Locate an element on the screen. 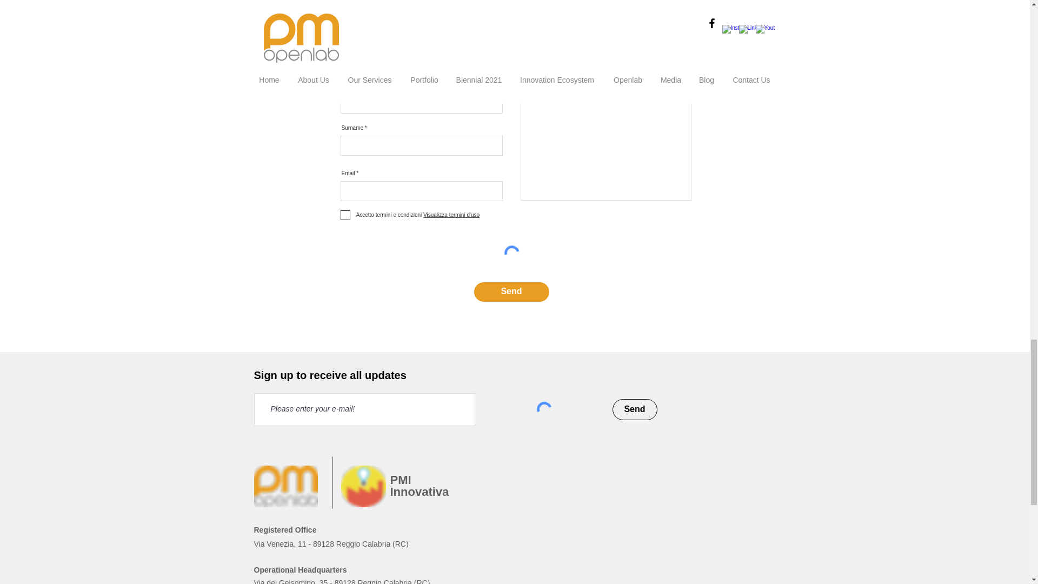 Image resolution: width=1038 pixels, height=584 pixels. Visualizza termini d'uso is located at coordinates (450, 215).